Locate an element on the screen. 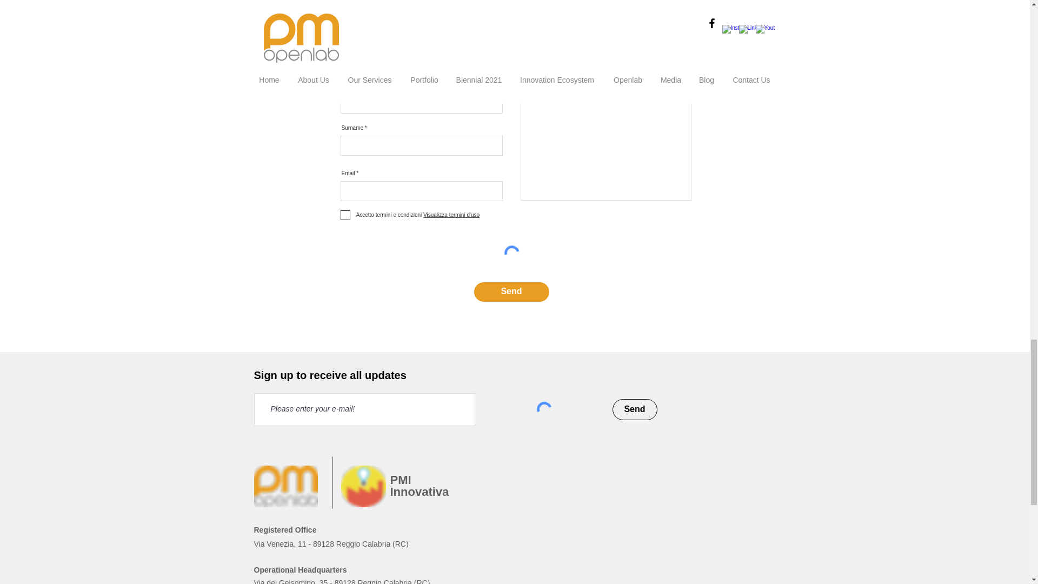 Image resolution: width=1038 pixels, height=584 pixels. Visualizza termini d'uso is located at coordinates (450, 215).